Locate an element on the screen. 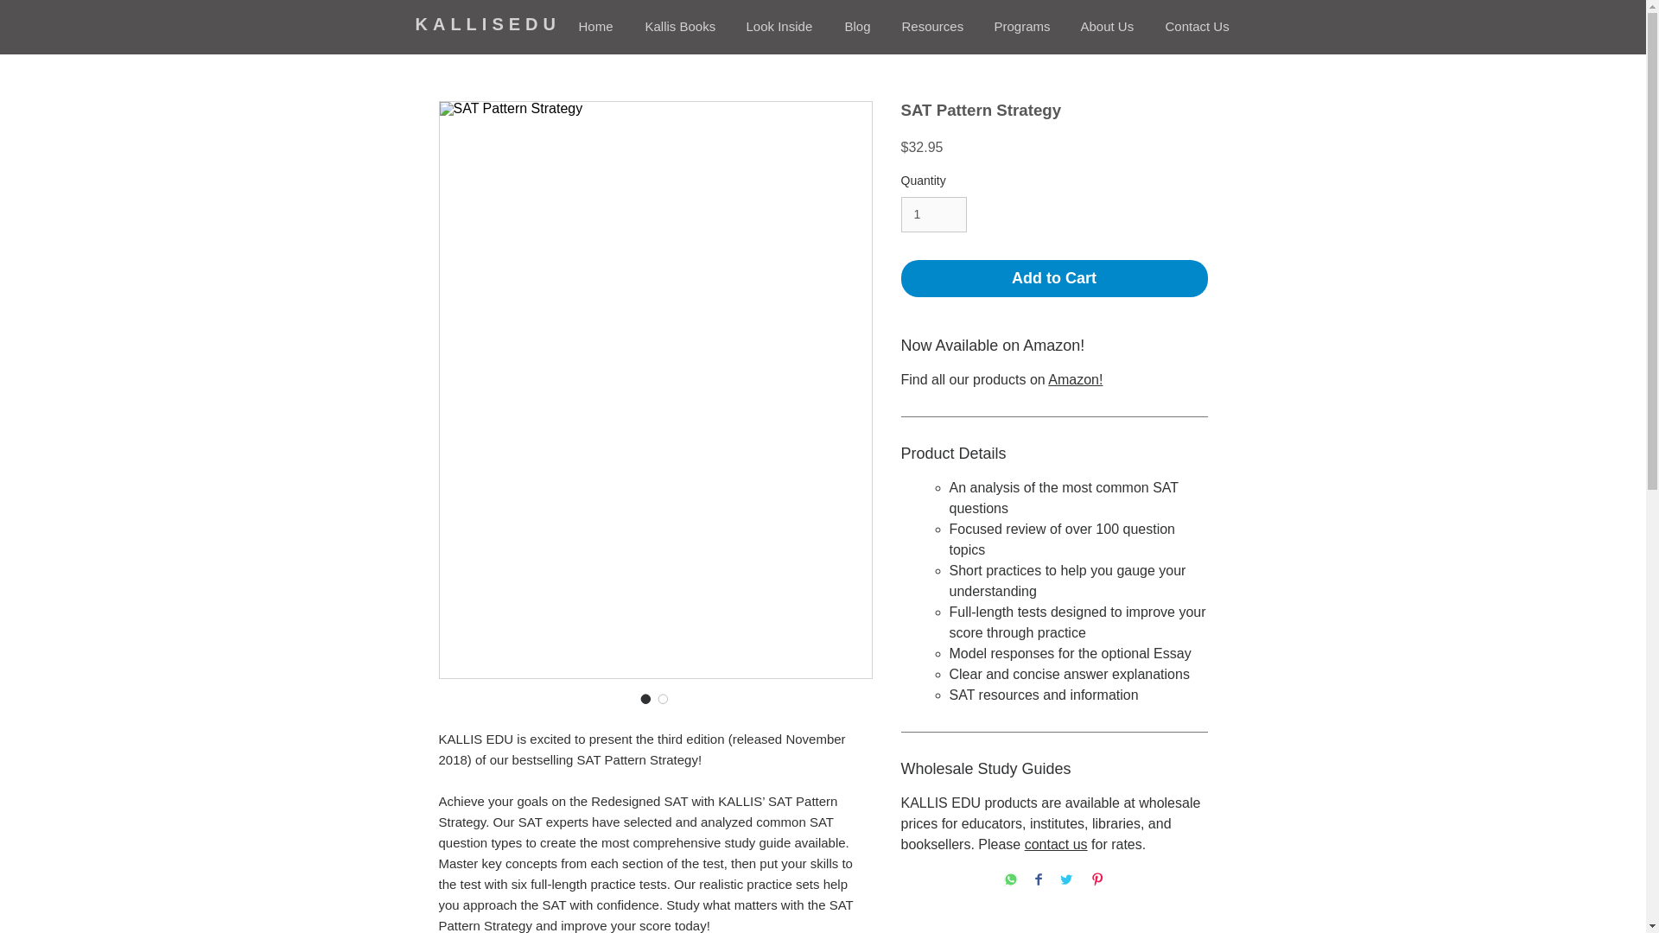  About Us is located at coordinates (1110, 27).